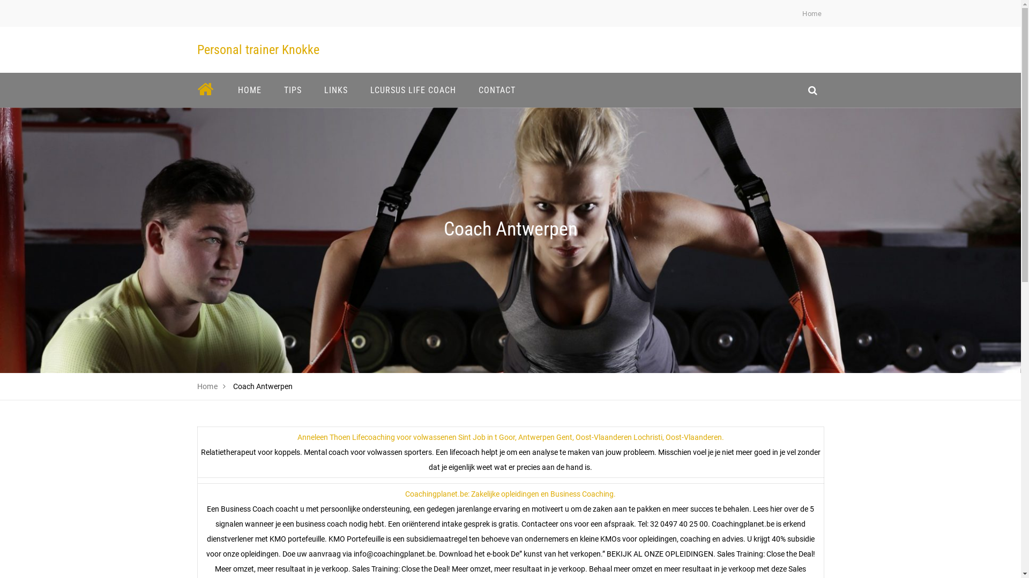  What do you see at coordinates (293, 90) in the screenshot?
I see `TIPS` at bounding box center [293, 90].